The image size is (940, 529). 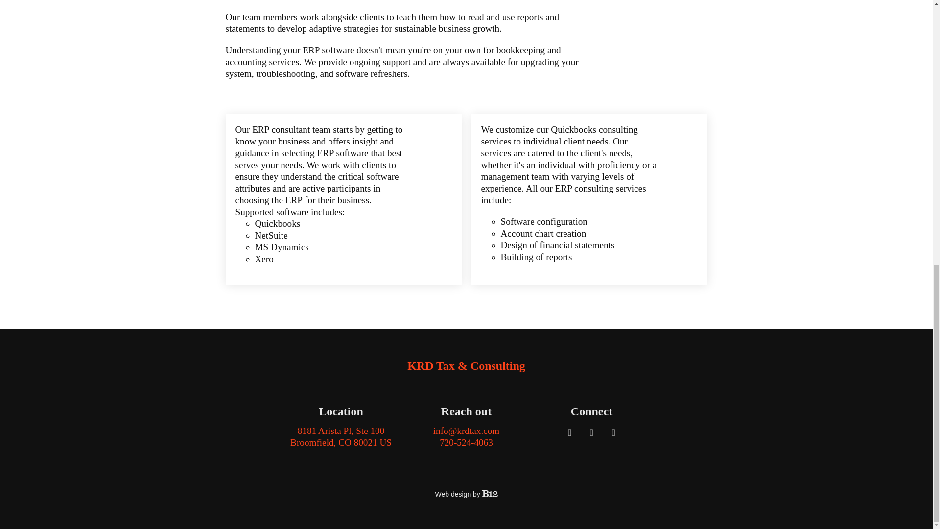 I want to click on 720-524-4063, so click(x=466, y=442).